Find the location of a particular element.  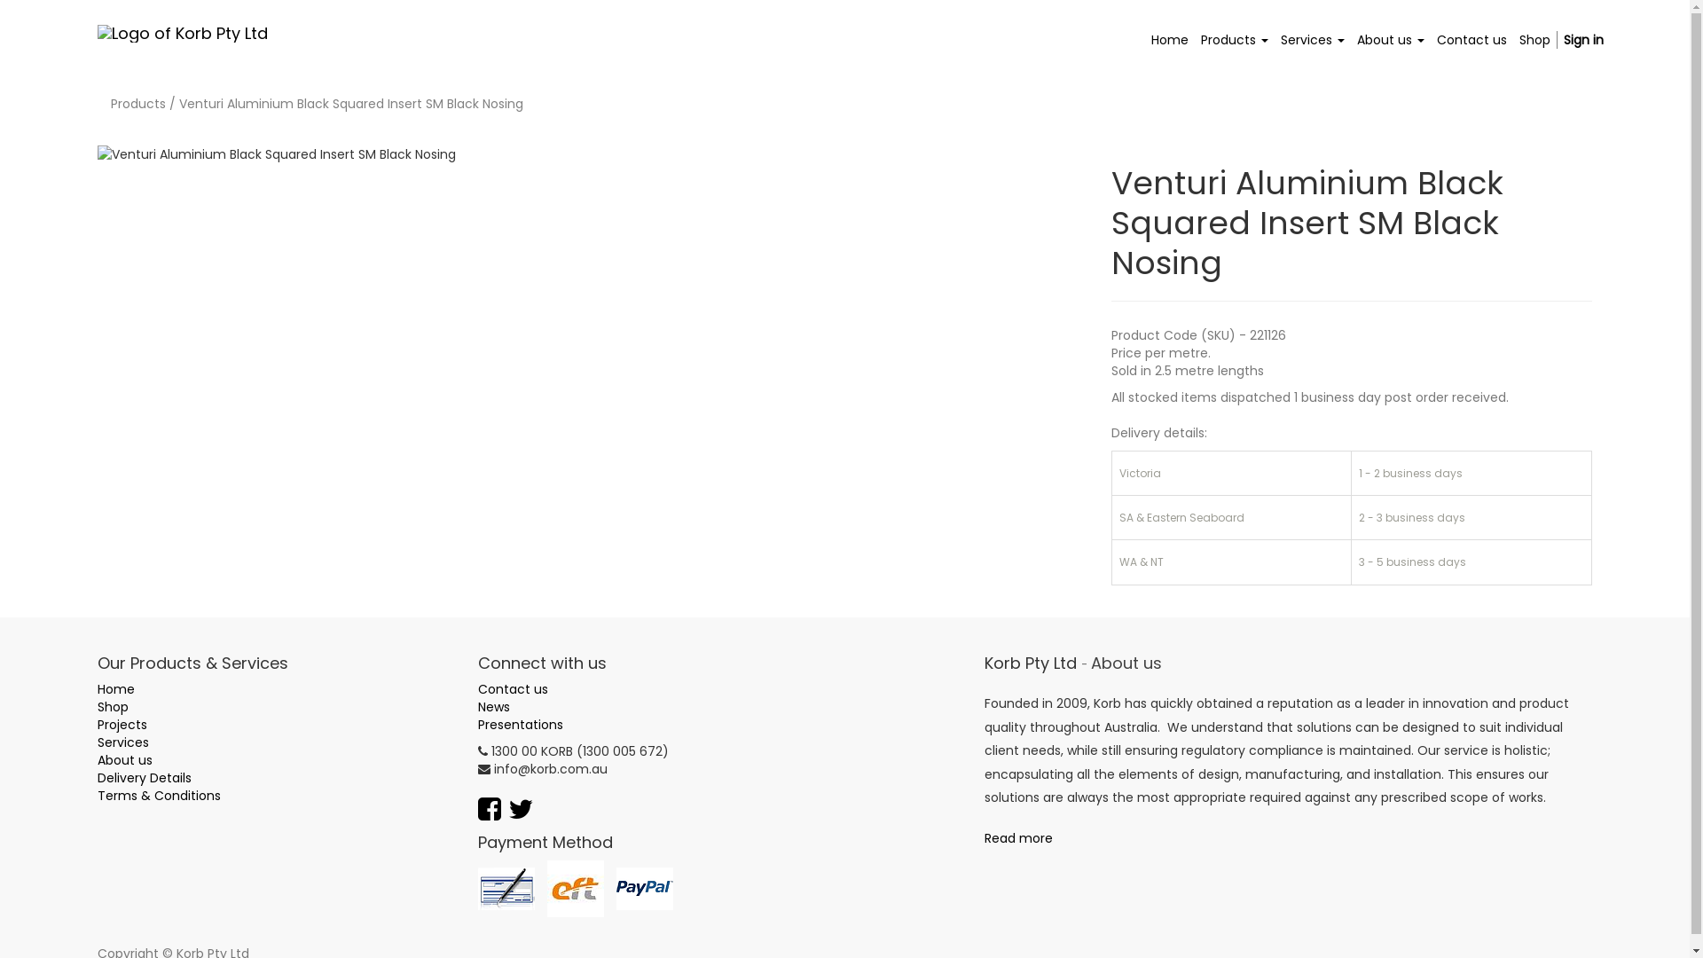

Sign in is located at coordinates (1584, 40).